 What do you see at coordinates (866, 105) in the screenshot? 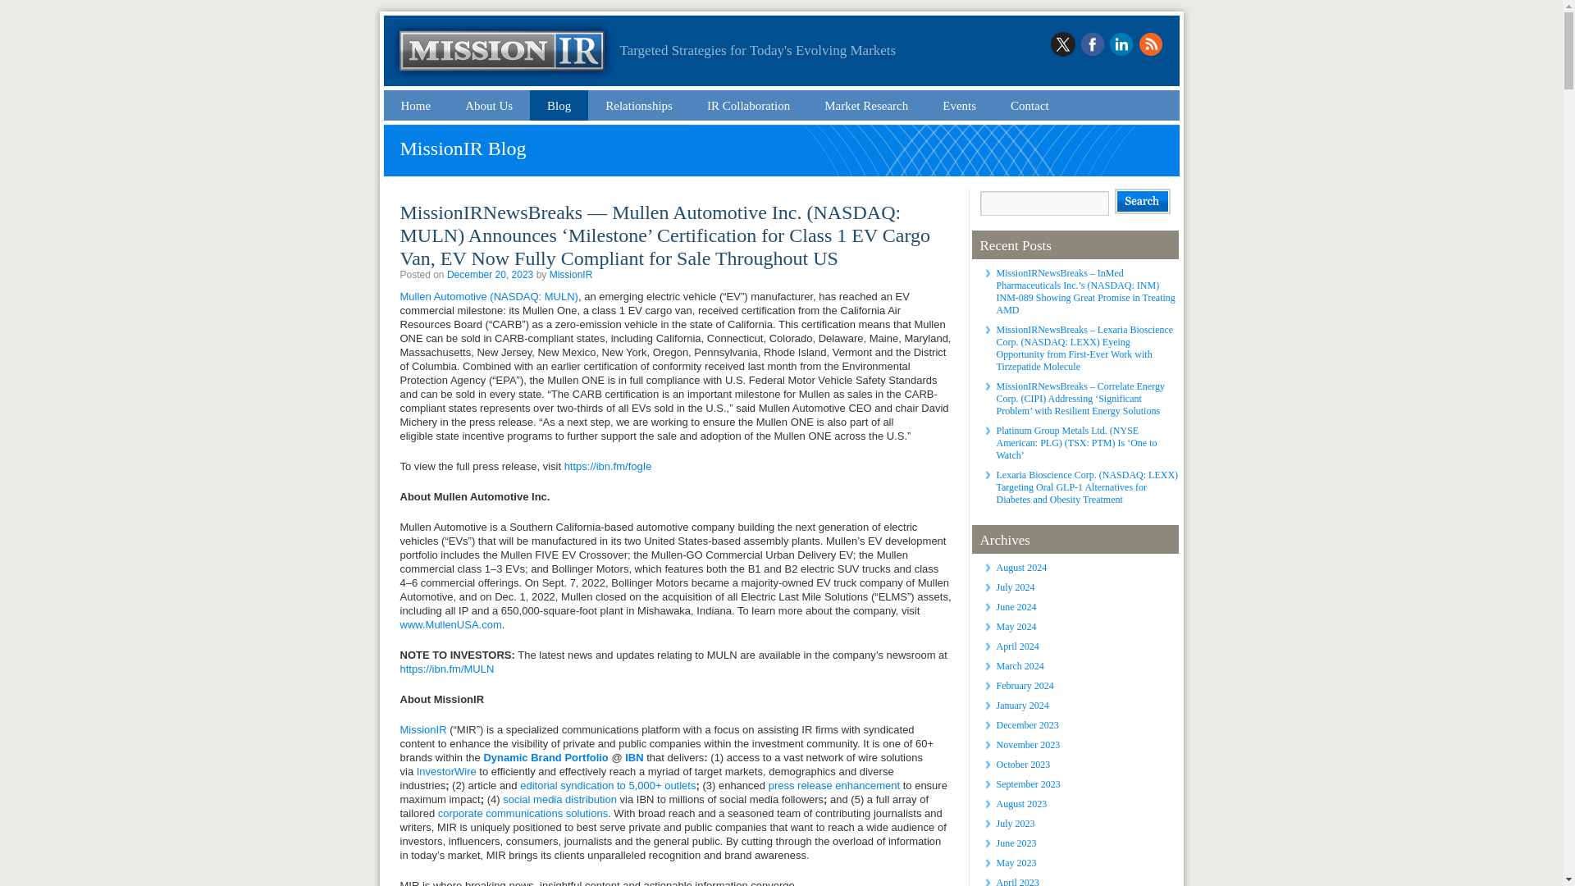
I see `Market Research` at bounding box center [866, 105].